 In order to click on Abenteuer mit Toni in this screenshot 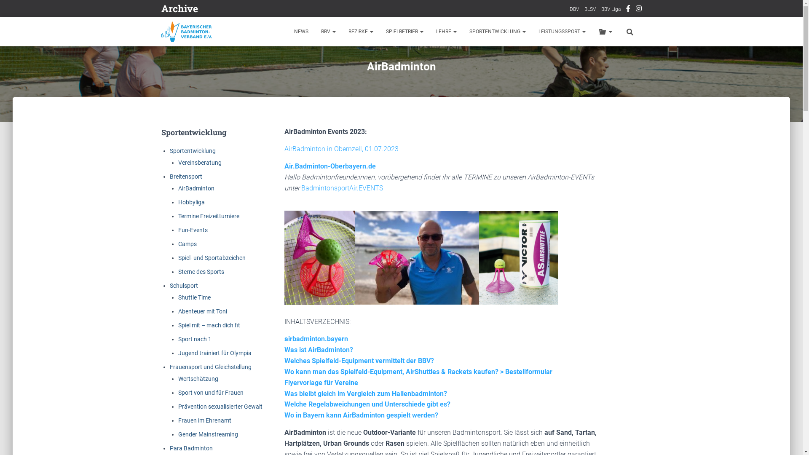, I will do `click(202, 311)`.